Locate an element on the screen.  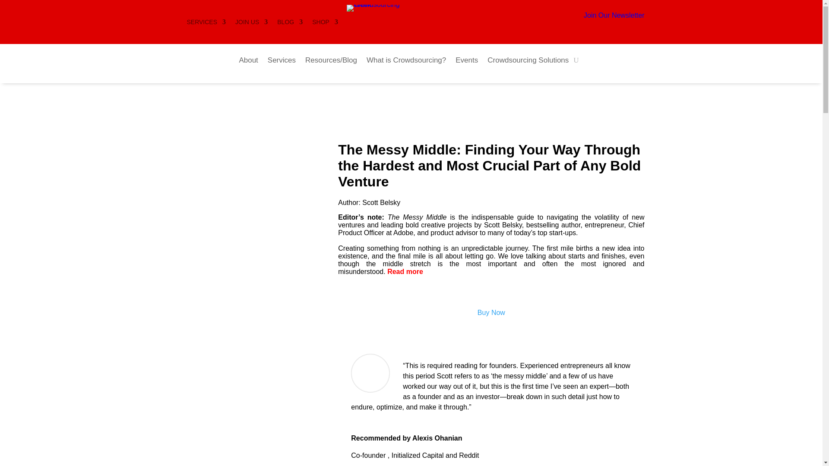
Blog is located at coordinates (331, 61).